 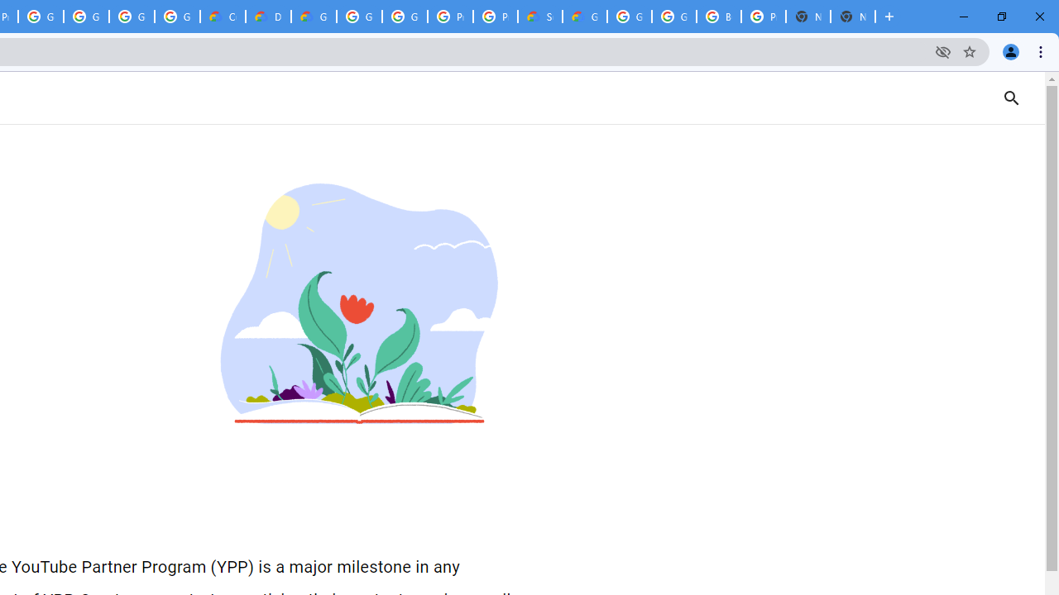 I want to click on Google Cloud Platform, so click(x=674, y=17).